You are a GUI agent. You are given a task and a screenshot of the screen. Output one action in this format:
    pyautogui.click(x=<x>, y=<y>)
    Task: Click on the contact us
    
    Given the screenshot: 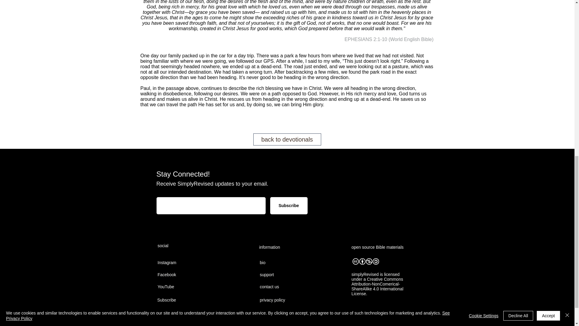 What is the action you would take?
    pyautogui.click(x=281, y=287)
    